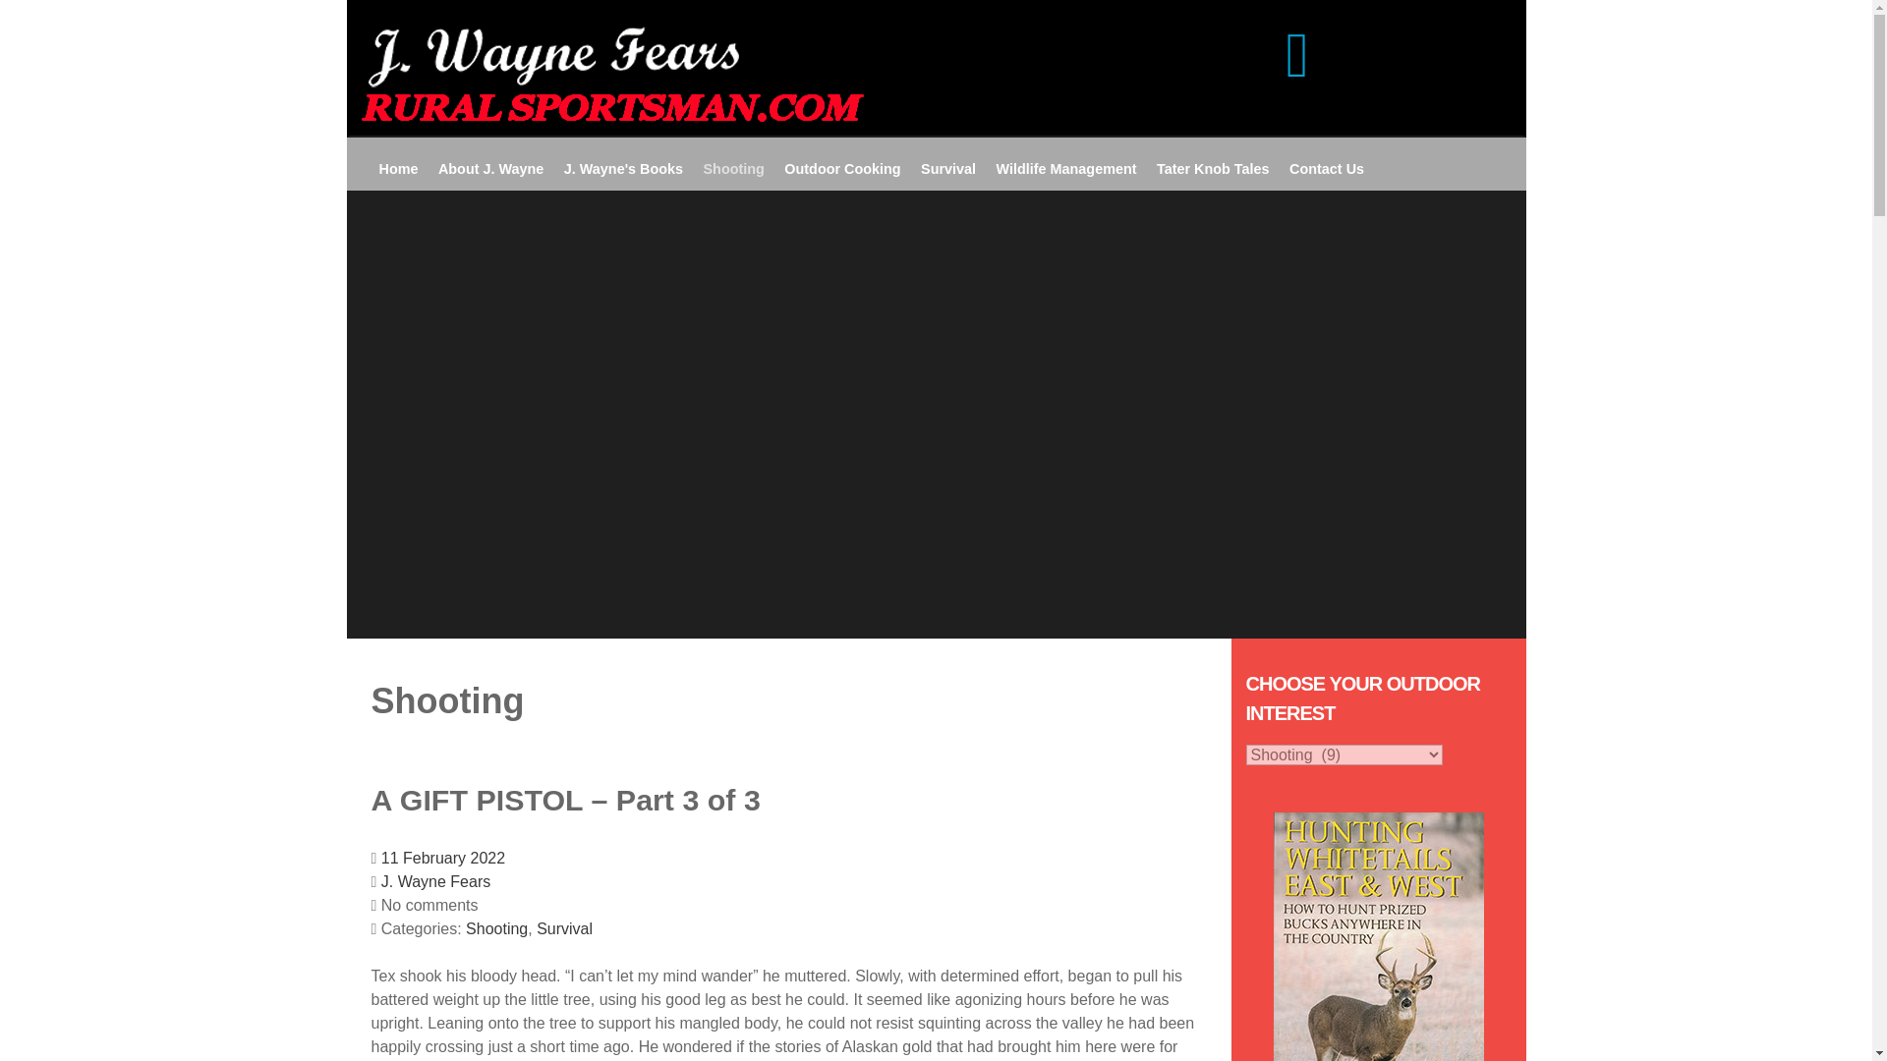 Image resolution: width=1887 pixels, height=1061 pixels. What do you see at coordinates (564, 928) in the screenshot?
I see `Survival` at bounding box center [564, 928].